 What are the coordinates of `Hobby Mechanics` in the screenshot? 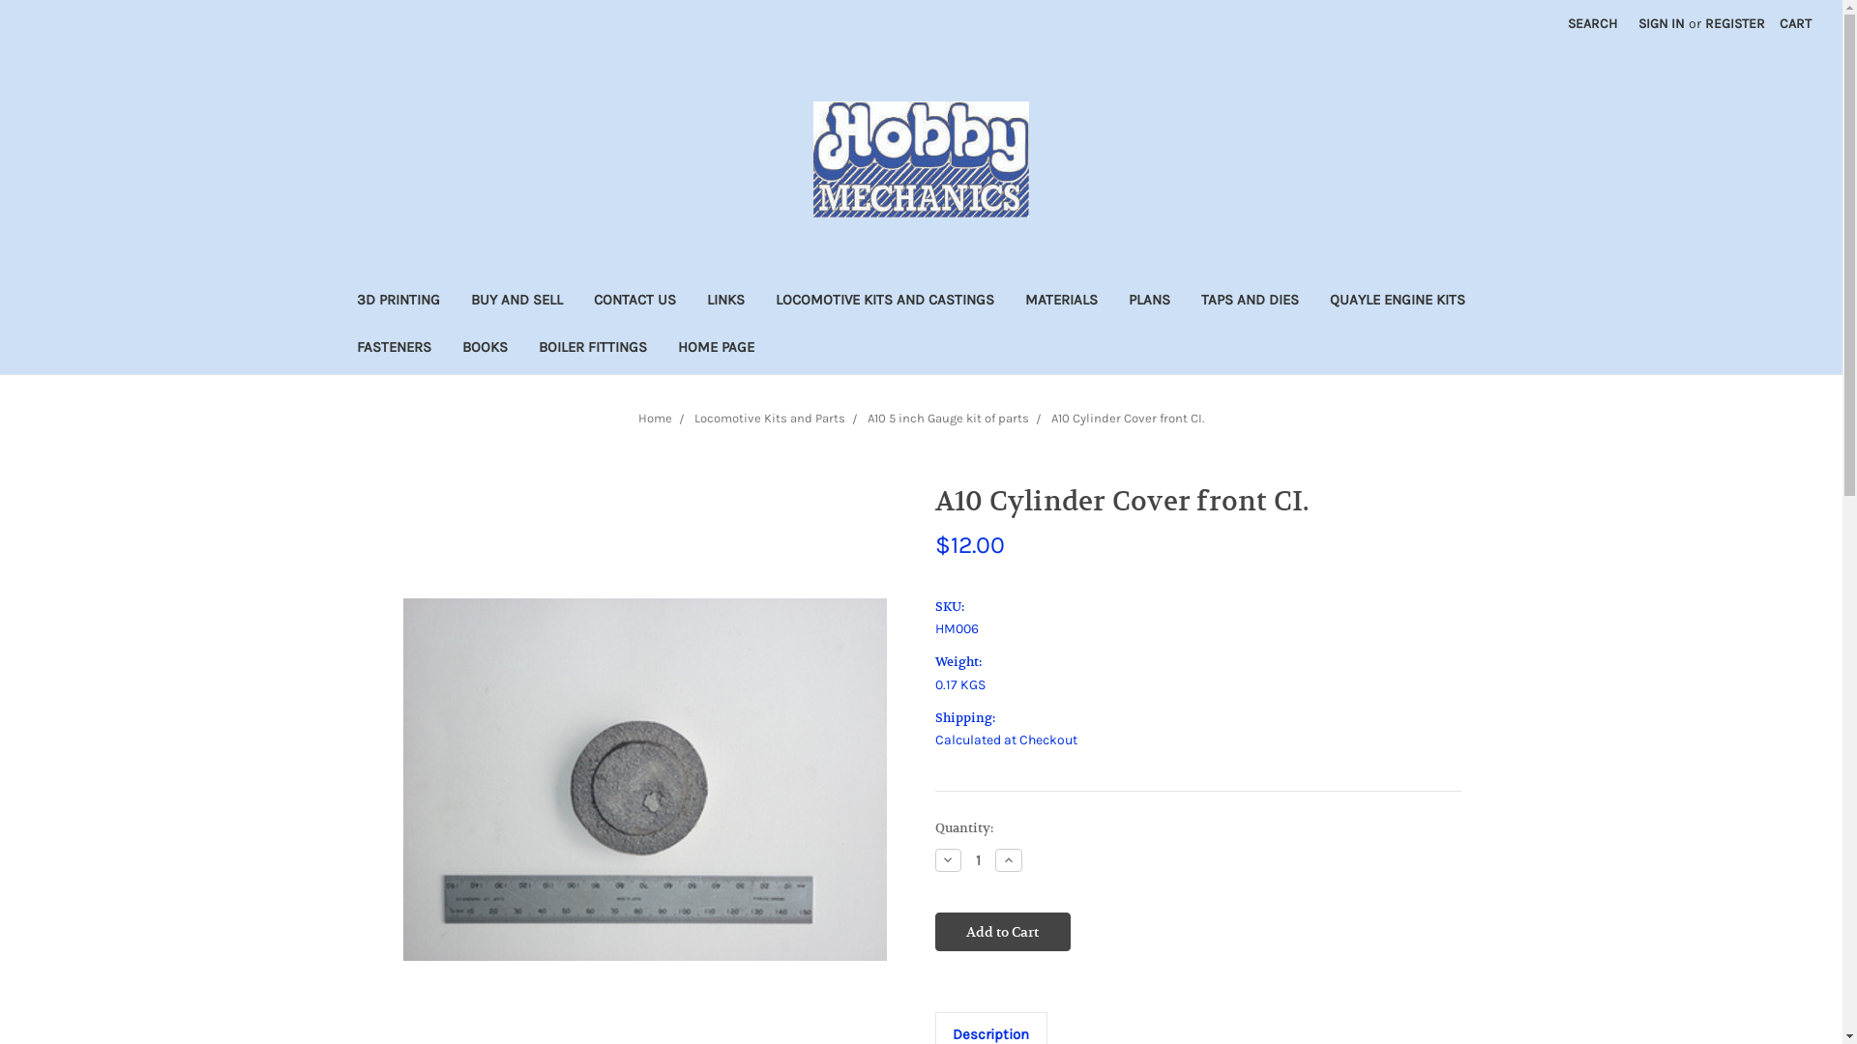 It's located at (921, 159).